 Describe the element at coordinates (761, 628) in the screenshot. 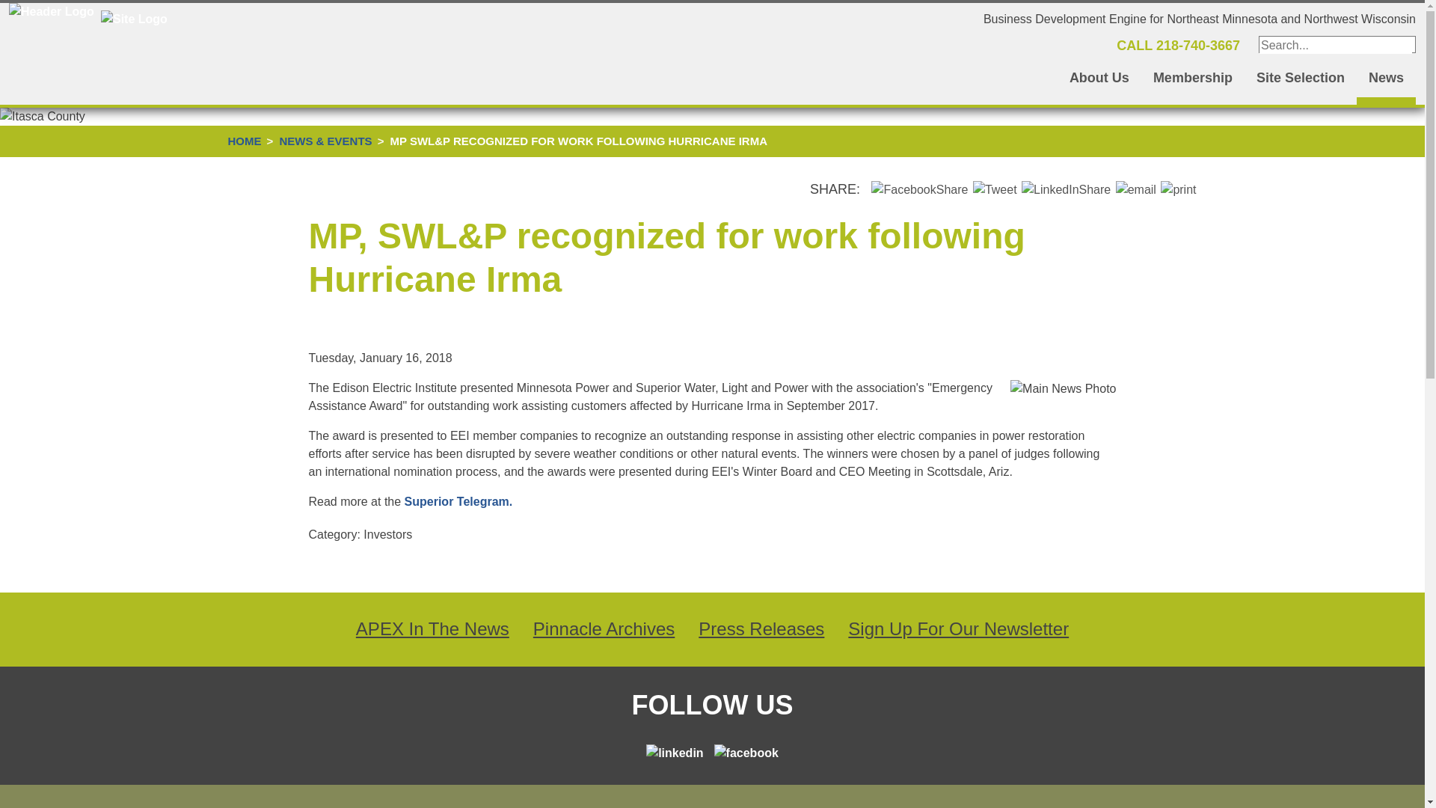

I see `Press Releases` at that location.